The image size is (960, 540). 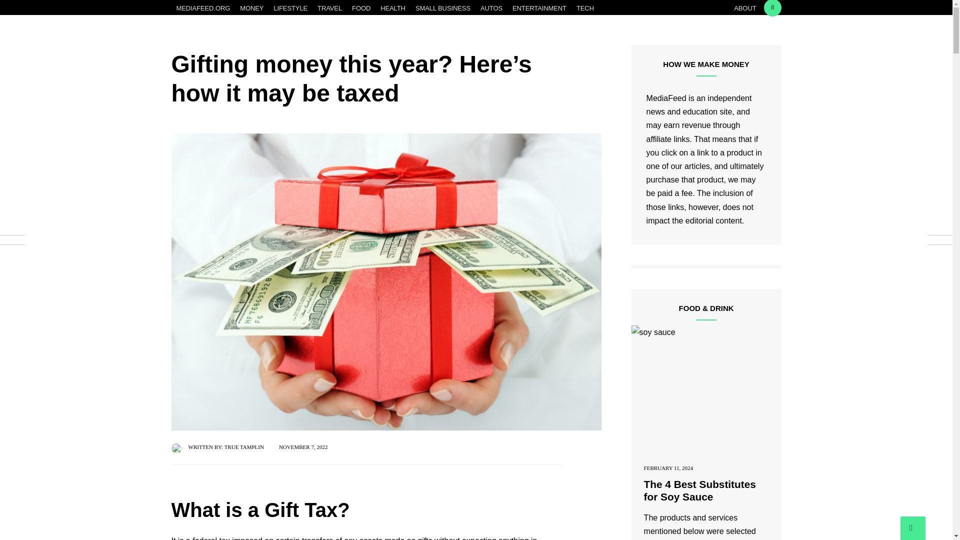 What do you see at coordinates (252, 8) in the screenshot?
I see `MONEY` at bounding box center [252, 8].